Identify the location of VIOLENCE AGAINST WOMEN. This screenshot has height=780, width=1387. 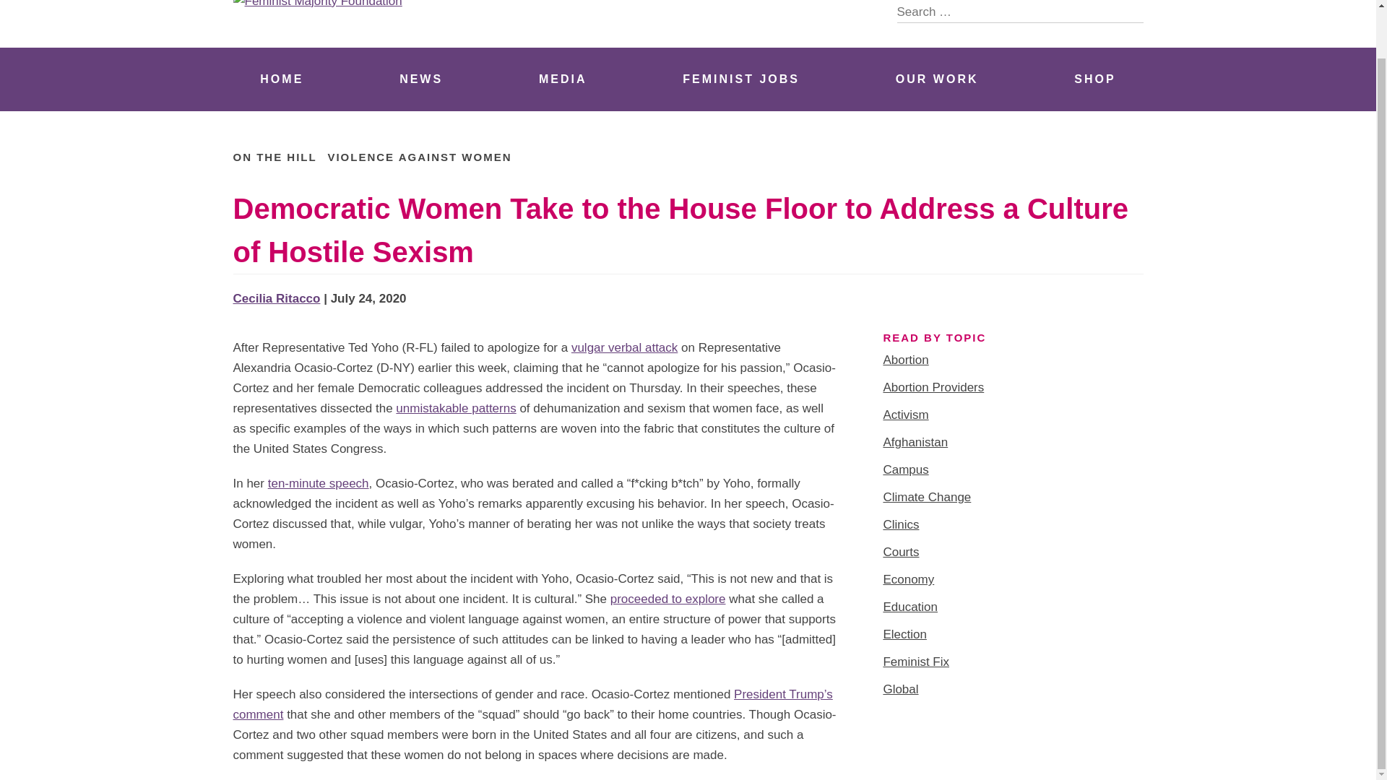
(419, 157).